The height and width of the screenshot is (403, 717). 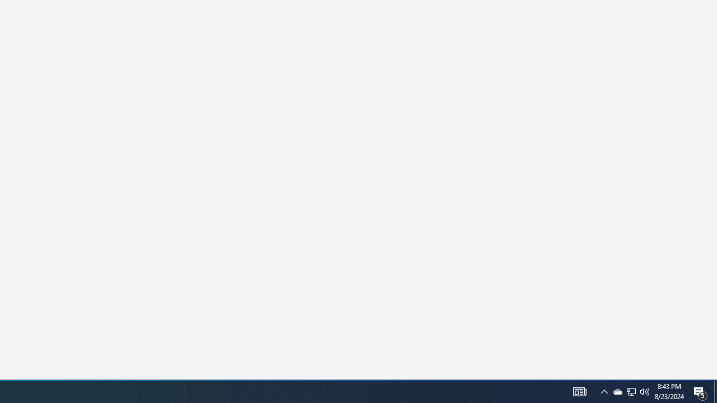 What do you see at coordinates (631, 392) in the screenshot?
I see `Notification Chevron` at bounding box center [631, 392].